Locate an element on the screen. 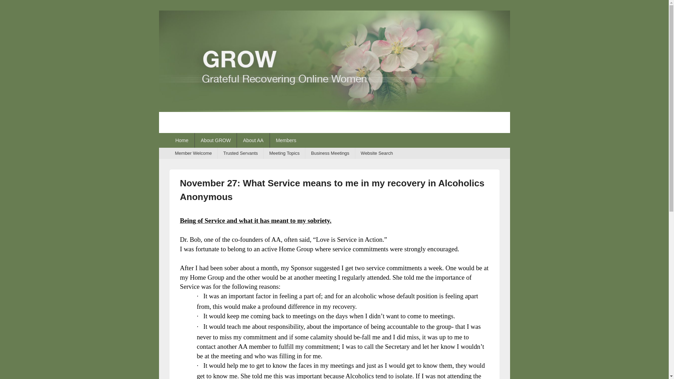 This screenshot has width=674, height=379. Home is located at coordinates (181, 140).